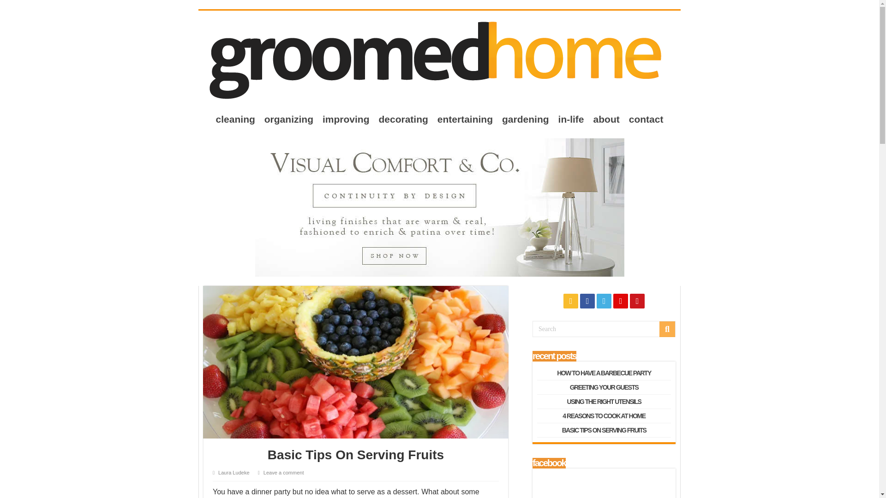 The image size is (886, 498). I want to click on Pinterest, so click(620, 301).